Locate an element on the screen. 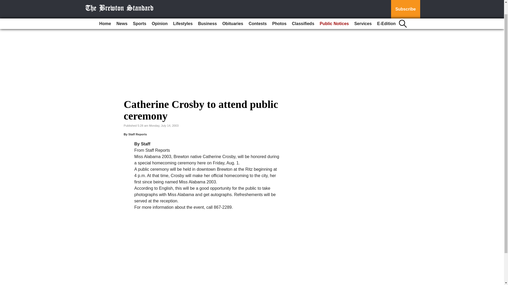  Obituaries is located at coordinates (233, 11).